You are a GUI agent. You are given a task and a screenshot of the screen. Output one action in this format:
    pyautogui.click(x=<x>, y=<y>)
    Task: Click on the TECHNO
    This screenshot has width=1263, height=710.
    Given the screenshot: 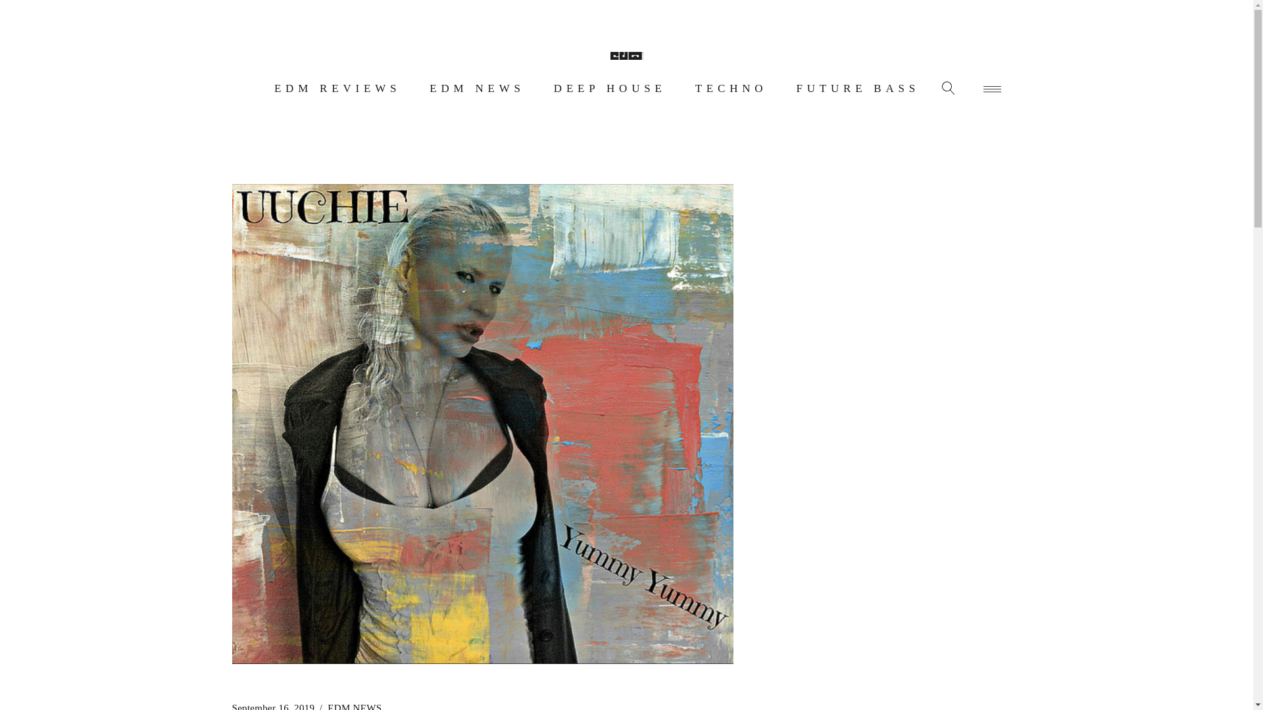 What is the action you would take?
    pyautogui.click(x=731, y=88)
    